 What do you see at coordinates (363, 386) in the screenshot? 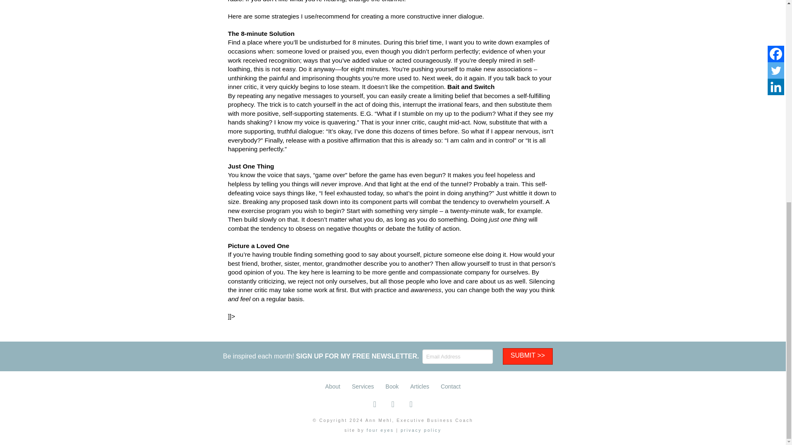
I see `Services` at bounding box center [363, 386].